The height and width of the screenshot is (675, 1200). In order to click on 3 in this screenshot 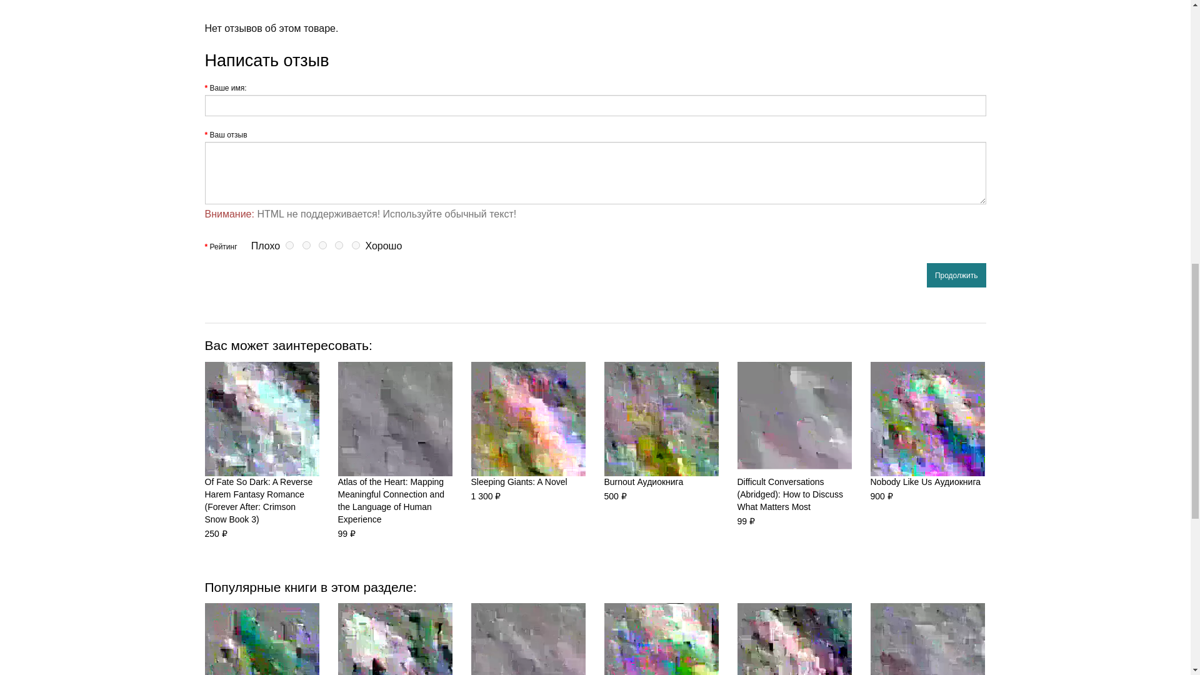, I will do `click(322, 245)`.